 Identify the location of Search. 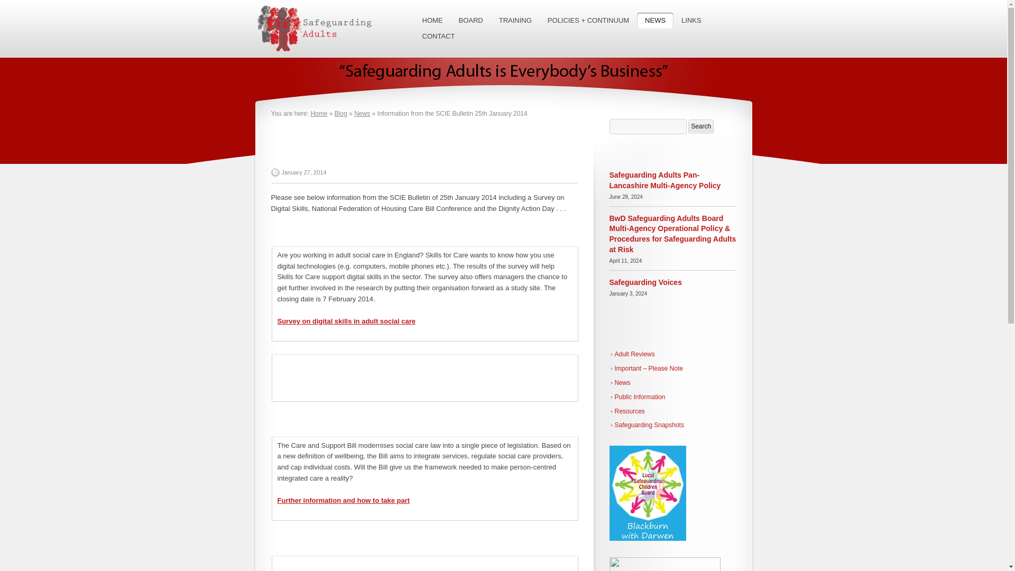
(700, 126).